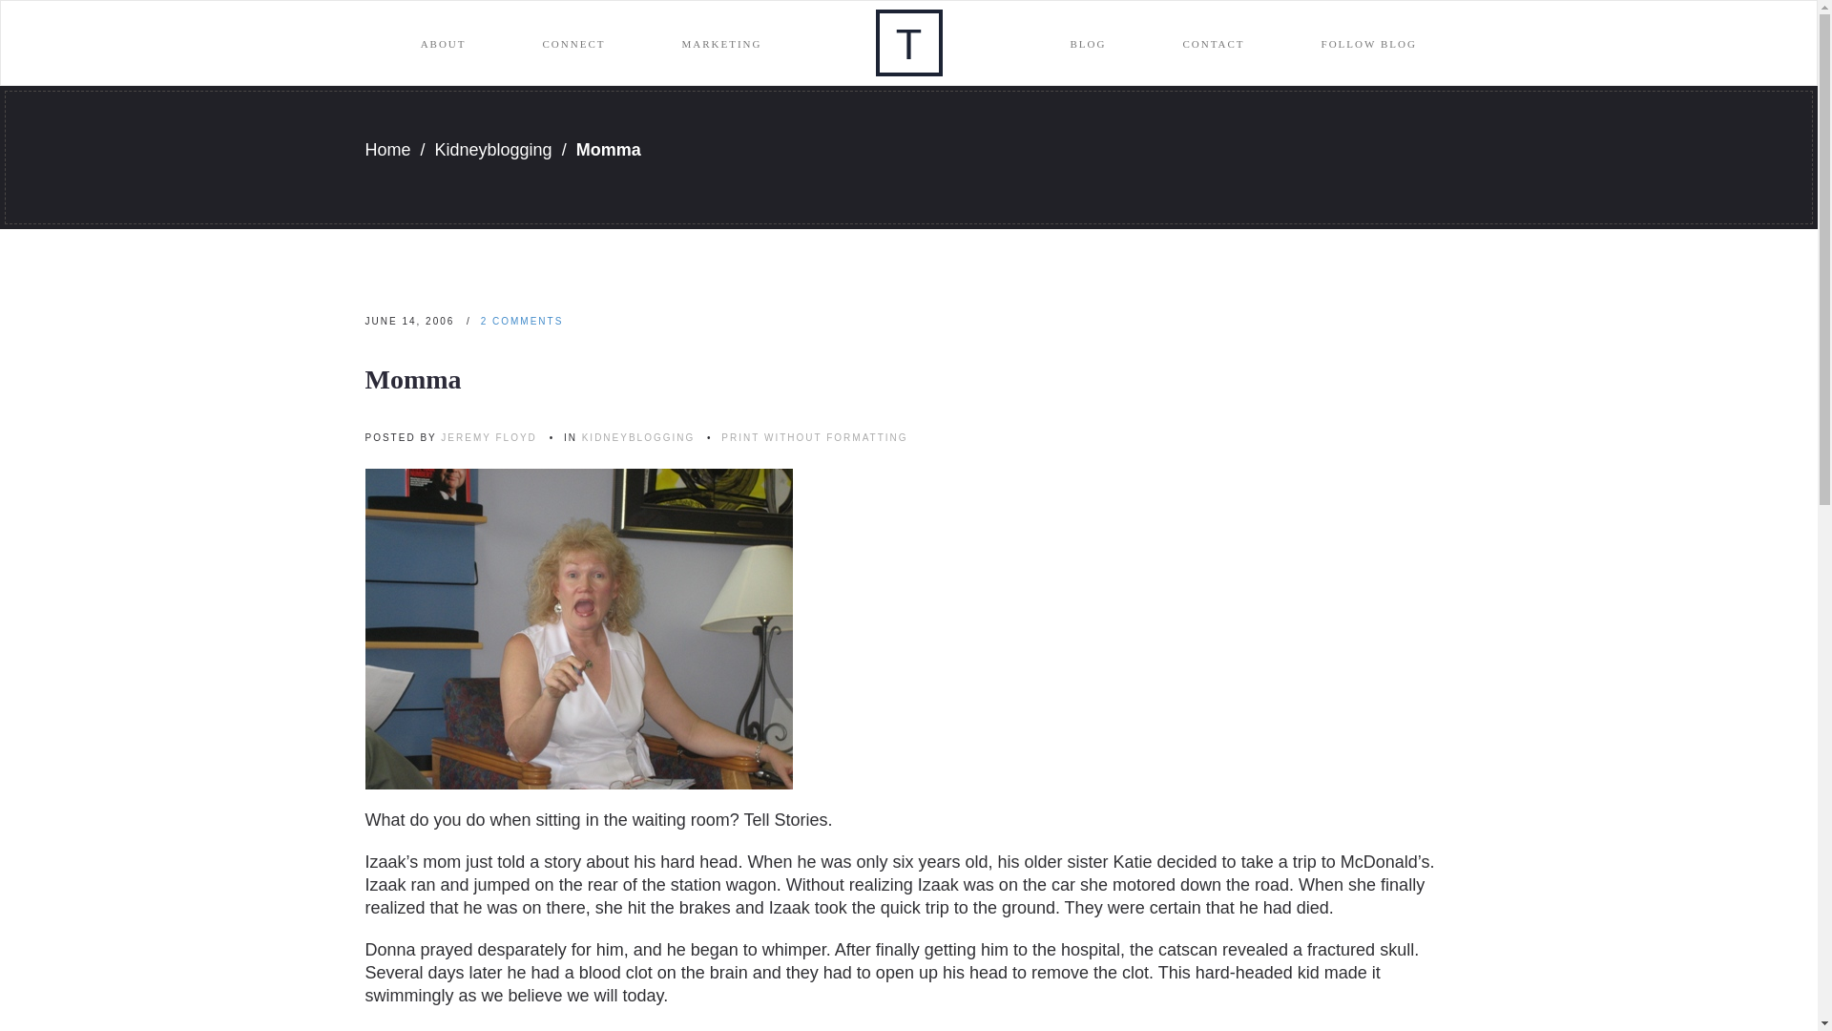 This screenshot has width=1832, height=1031. I want to click on JEREMY FLOYD, so click(489, 437).